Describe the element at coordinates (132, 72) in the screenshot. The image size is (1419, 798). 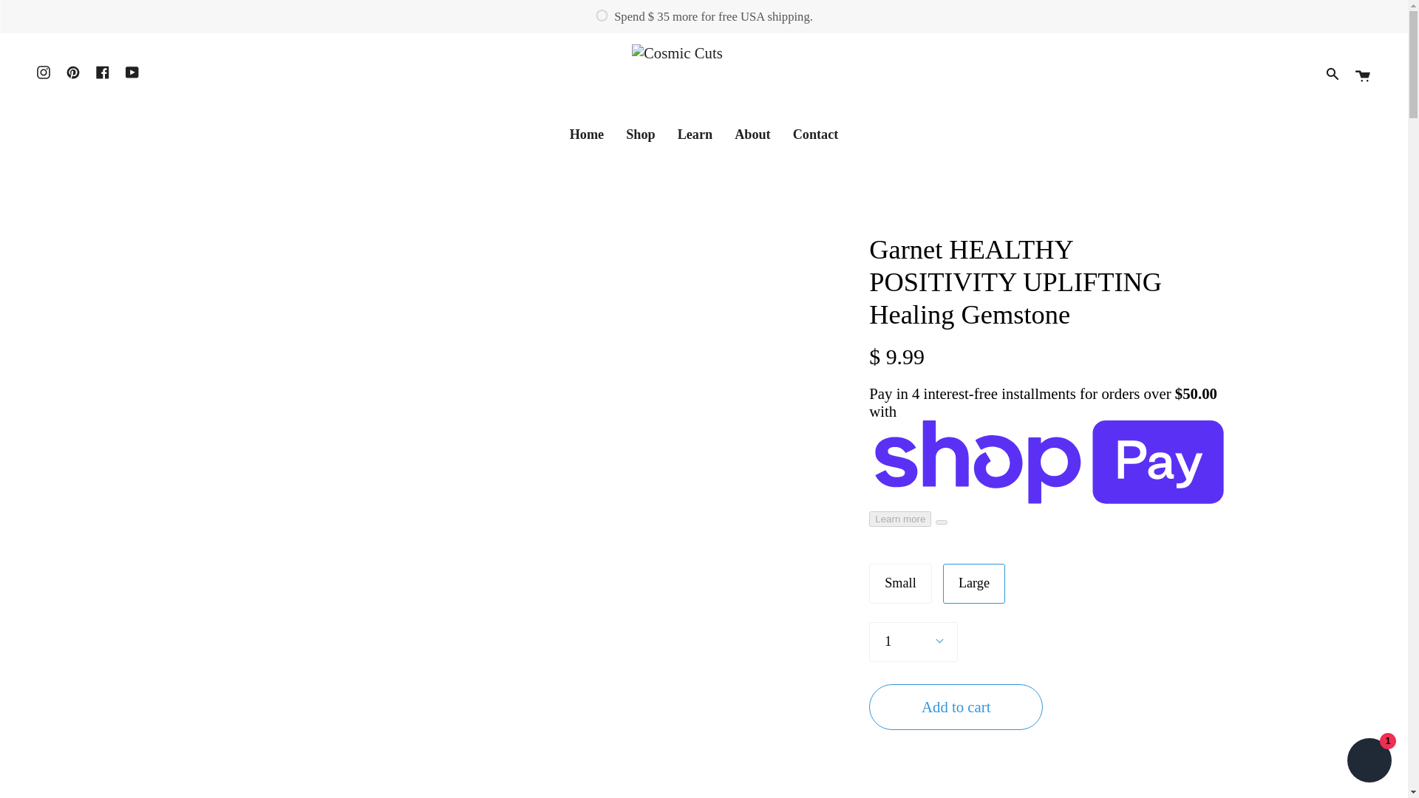
I see `YouTube` at that location.